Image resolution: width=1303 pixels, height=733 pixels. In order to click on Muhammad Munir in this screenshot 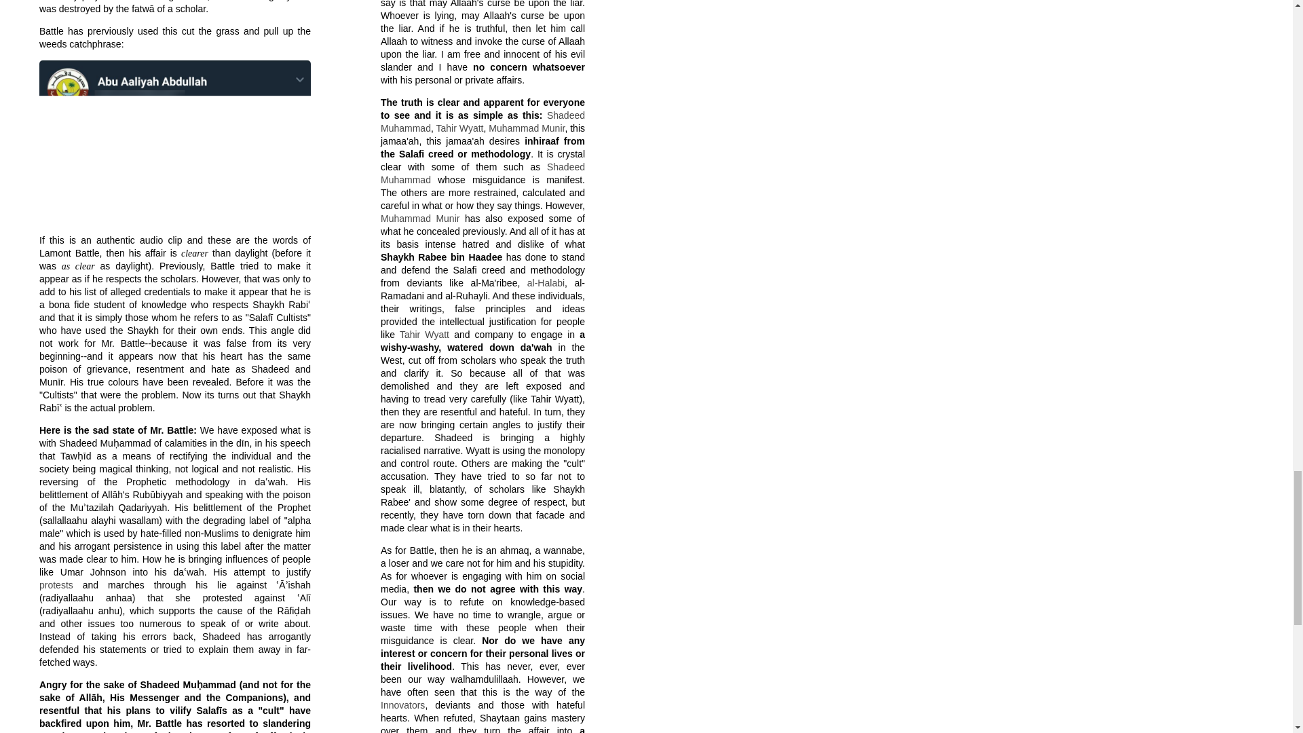, I will do `click(527, 128)`.